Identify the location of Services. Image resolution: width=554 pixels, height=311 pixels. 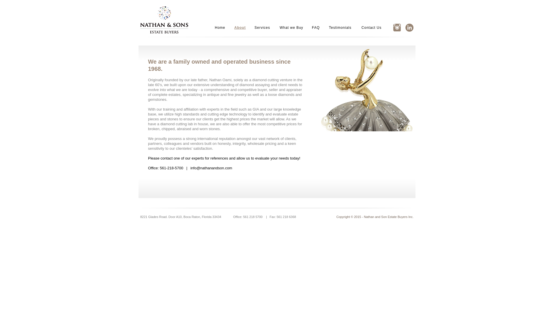
(262, 28).